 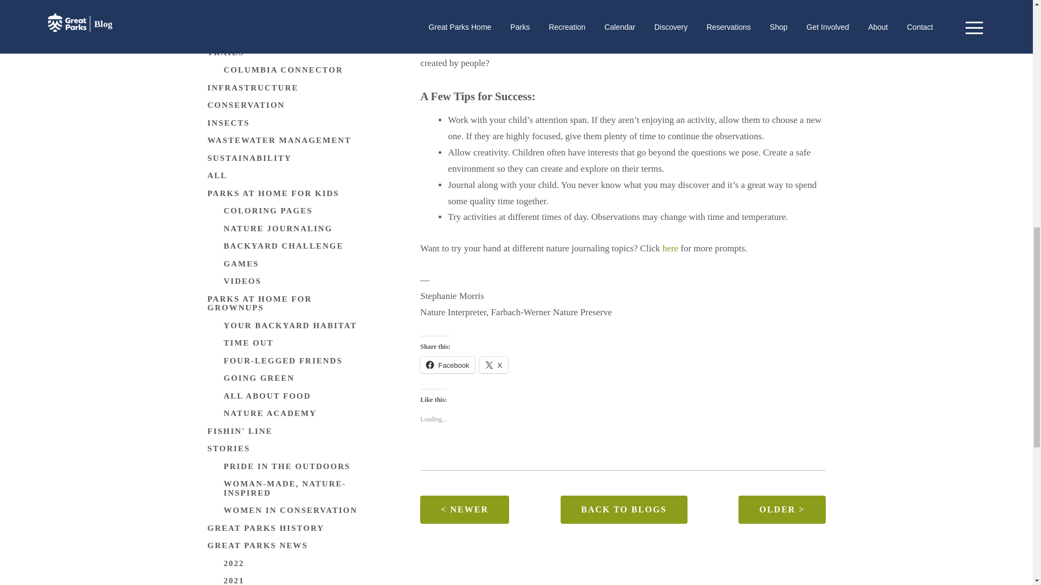 I want to click on Like or Reblog, so click(x=622, y=455).